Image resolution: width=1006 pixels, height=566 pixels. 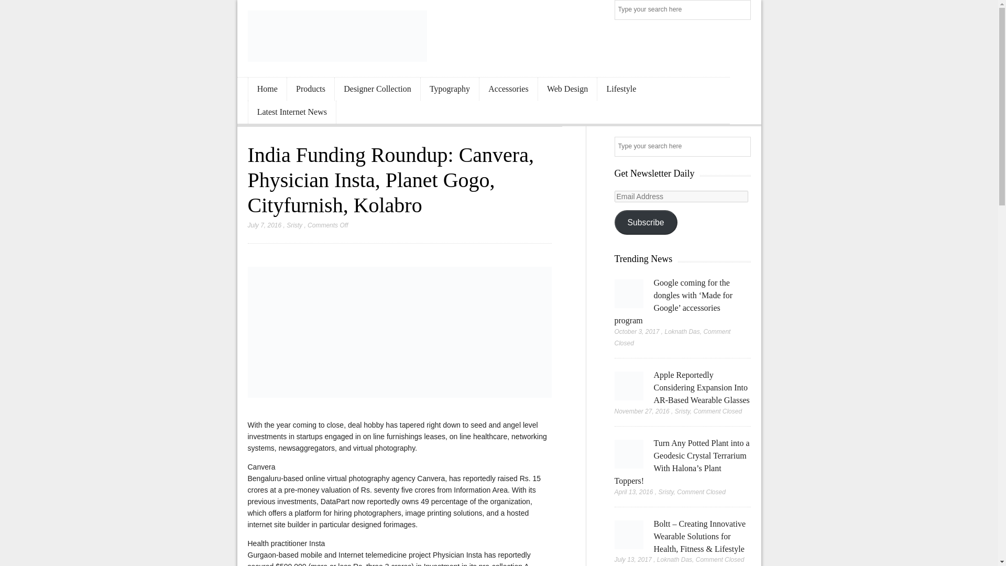 I want to click on Typography, so click(x=450, y=89).